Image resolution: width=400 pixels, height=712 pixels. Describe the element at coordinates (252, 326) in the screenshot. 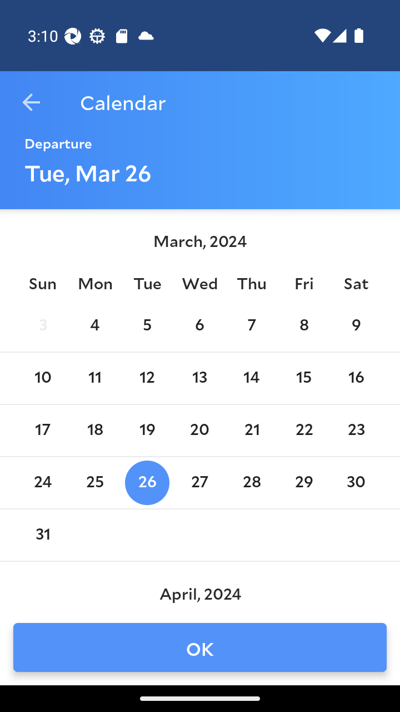

I see `7` at that location.